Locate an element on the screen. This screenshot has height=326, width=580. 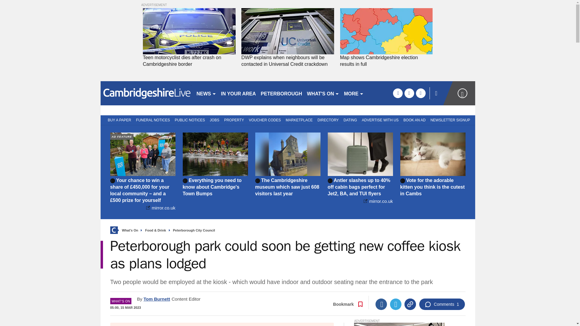
Teen motorcyclist dies after crash on Cambridgeshire border is located at coordinates (189, 61).